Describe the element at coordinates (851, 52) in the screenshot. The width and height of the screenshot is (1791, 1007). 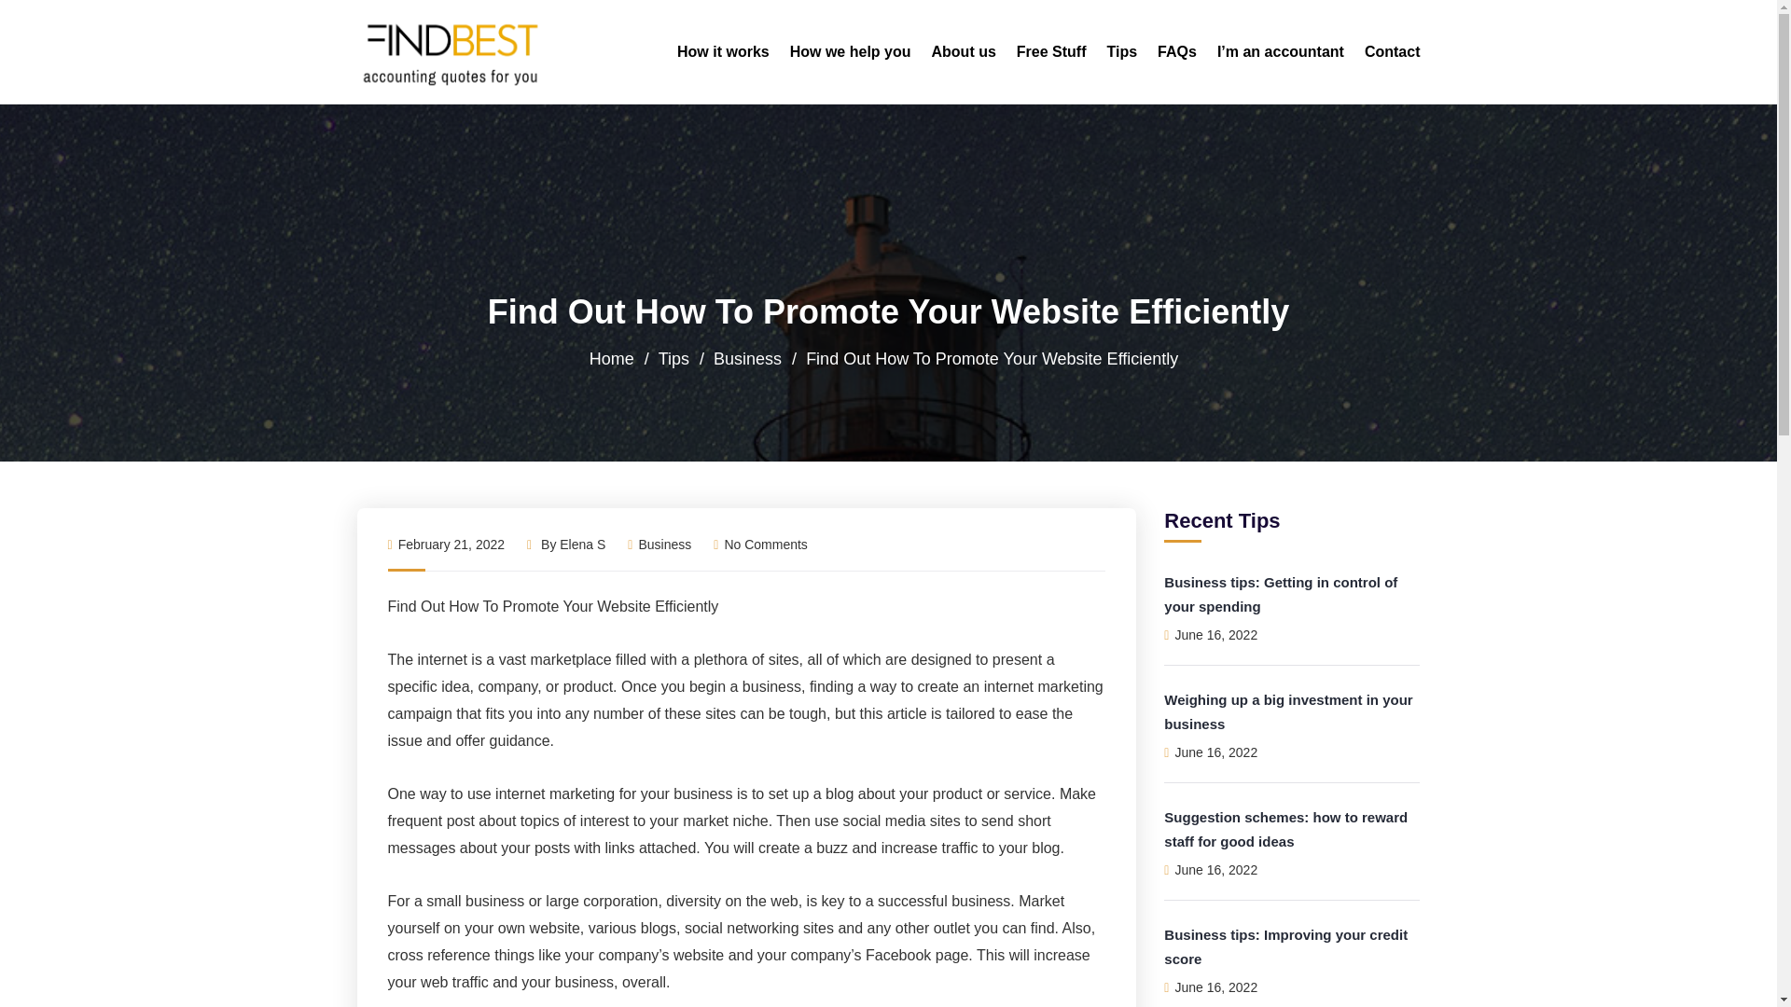
I see `How we help you` at that location.